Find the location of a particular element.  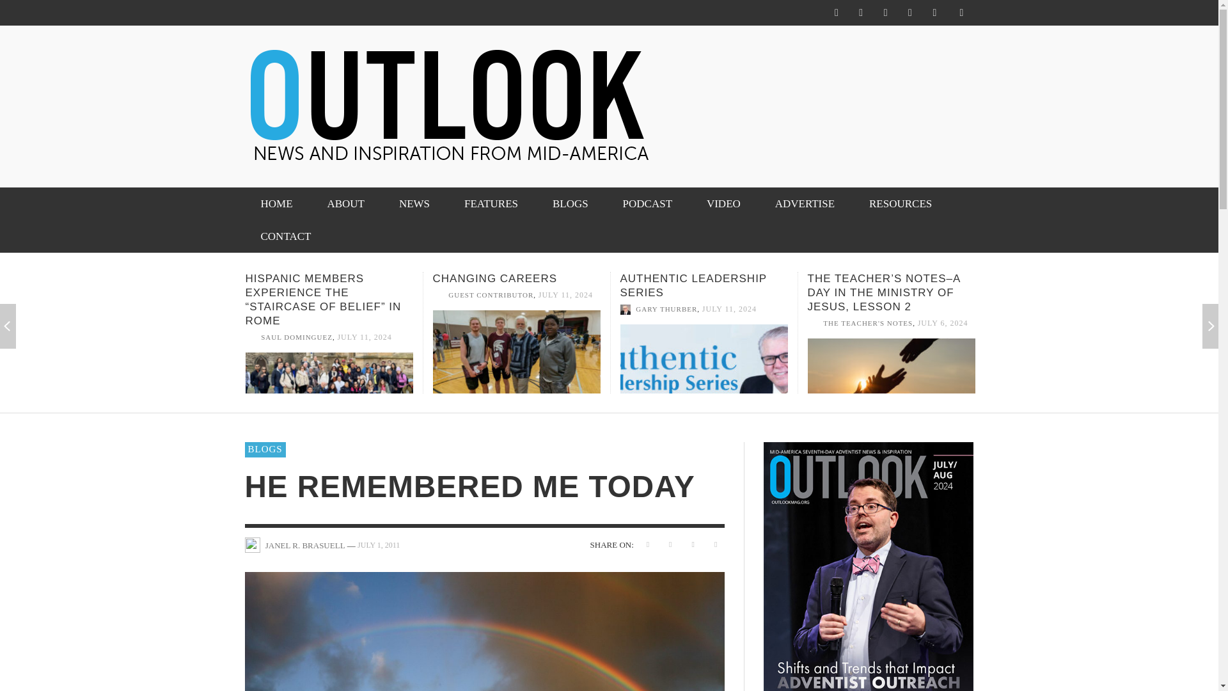

Vimeo is located at coordinates (909, 13).